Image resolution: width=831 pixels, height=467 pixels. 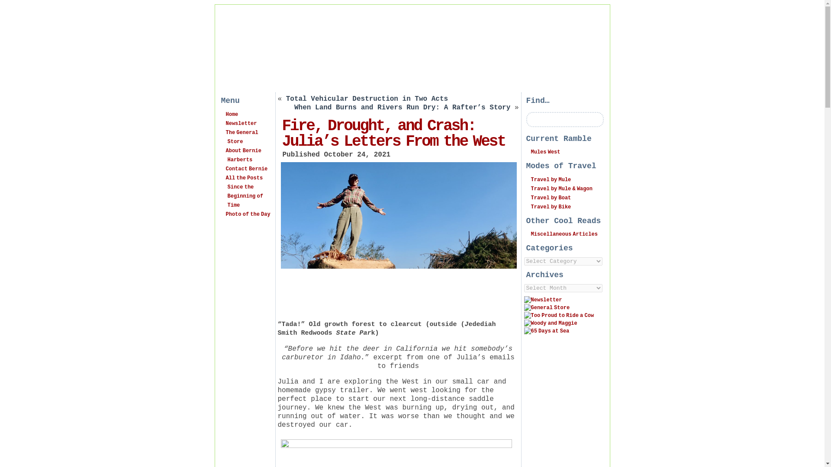 What do you see at coordinates (247, 169) in the screenshot?
I see `Contact Bernie` at bounding box center [247, 169].